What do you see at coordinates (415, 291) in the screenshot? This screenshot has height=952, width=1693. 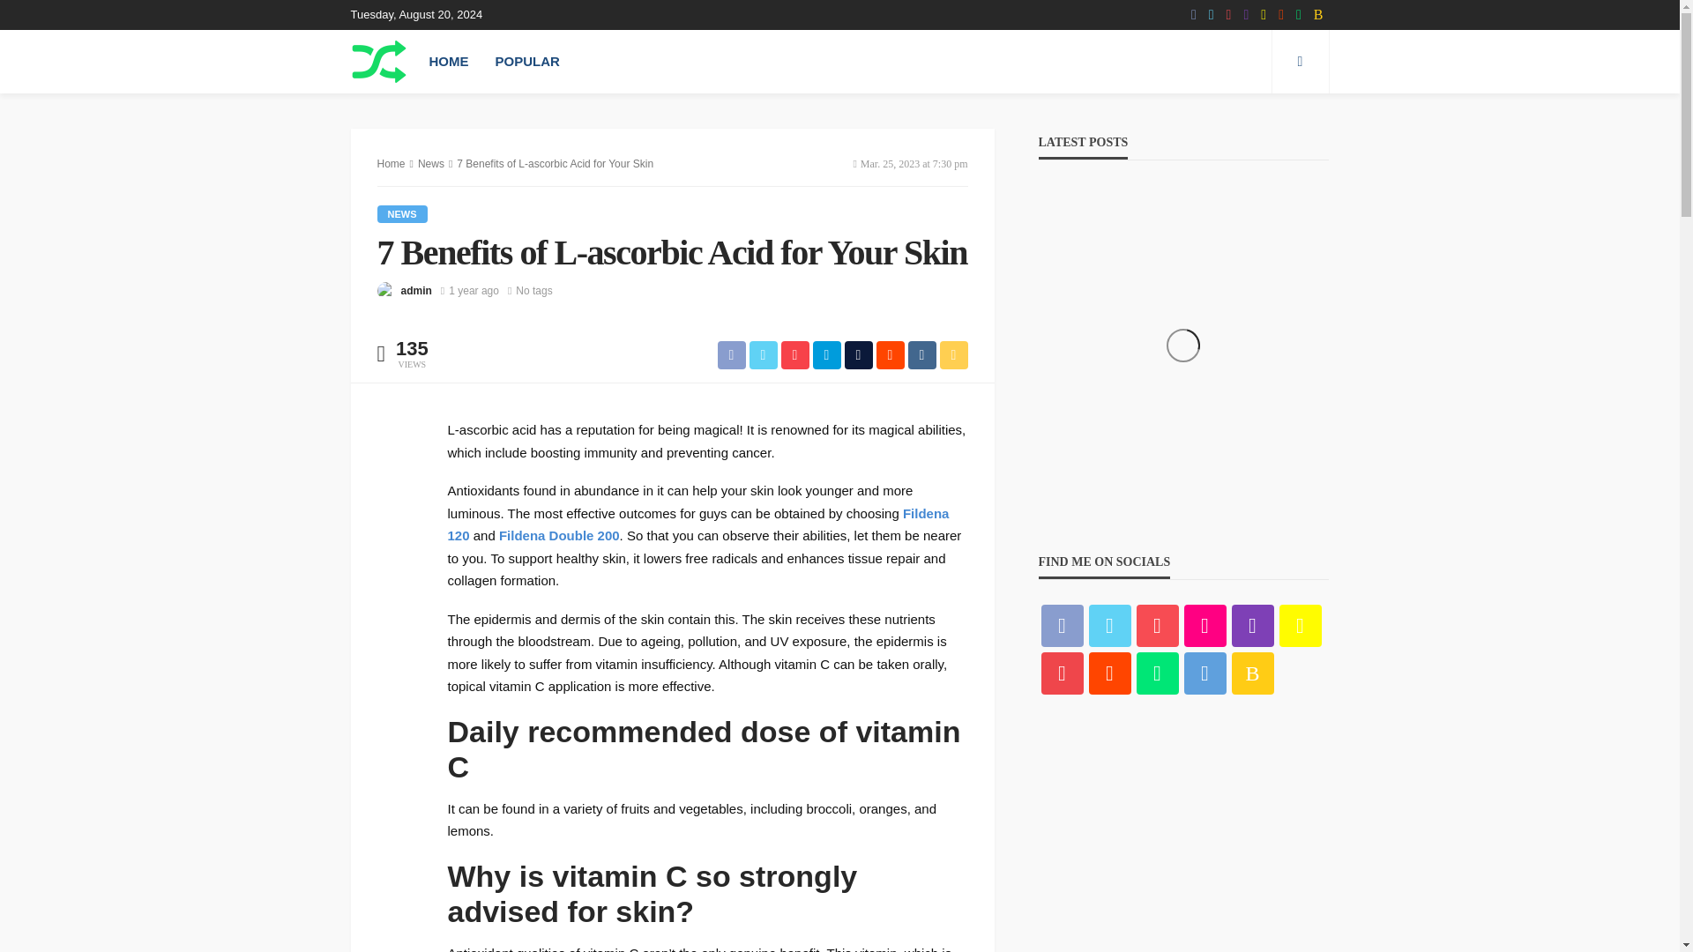 I see `admin` at bounding box center [415, 291].